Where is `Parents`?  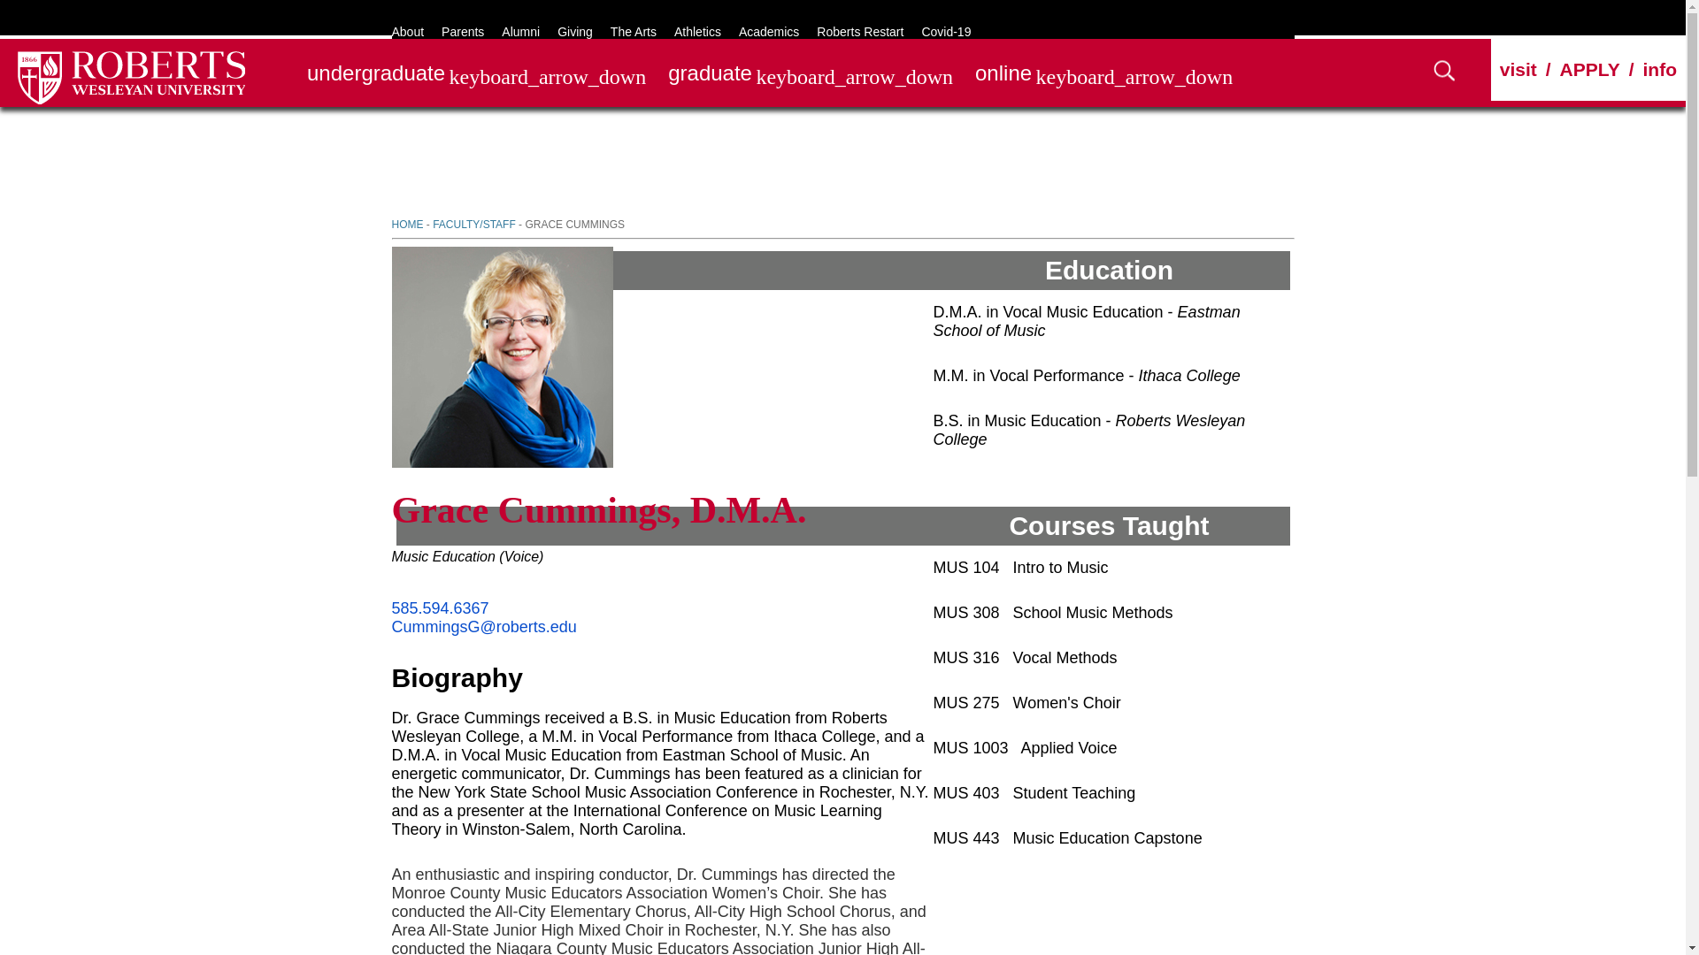
Parents is located at coordinates (463, 32).